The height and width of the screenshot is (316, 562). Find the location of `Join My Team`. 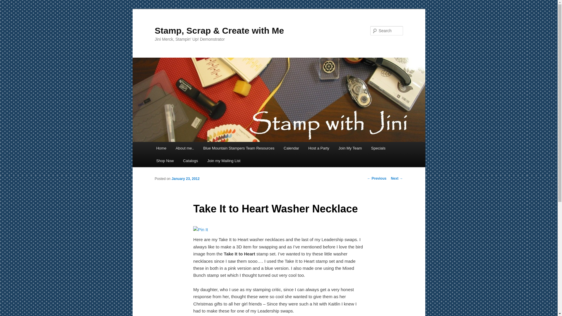

Join My Team is located at coordinates (350, 148).